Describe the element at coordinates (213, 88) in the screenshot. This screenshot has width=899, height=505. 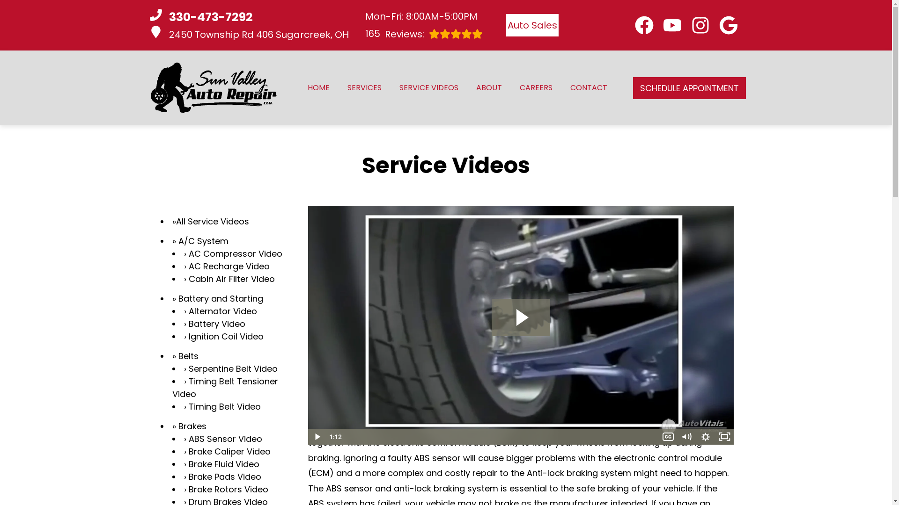
I see `Sun Valley Auto Repair` at that location.